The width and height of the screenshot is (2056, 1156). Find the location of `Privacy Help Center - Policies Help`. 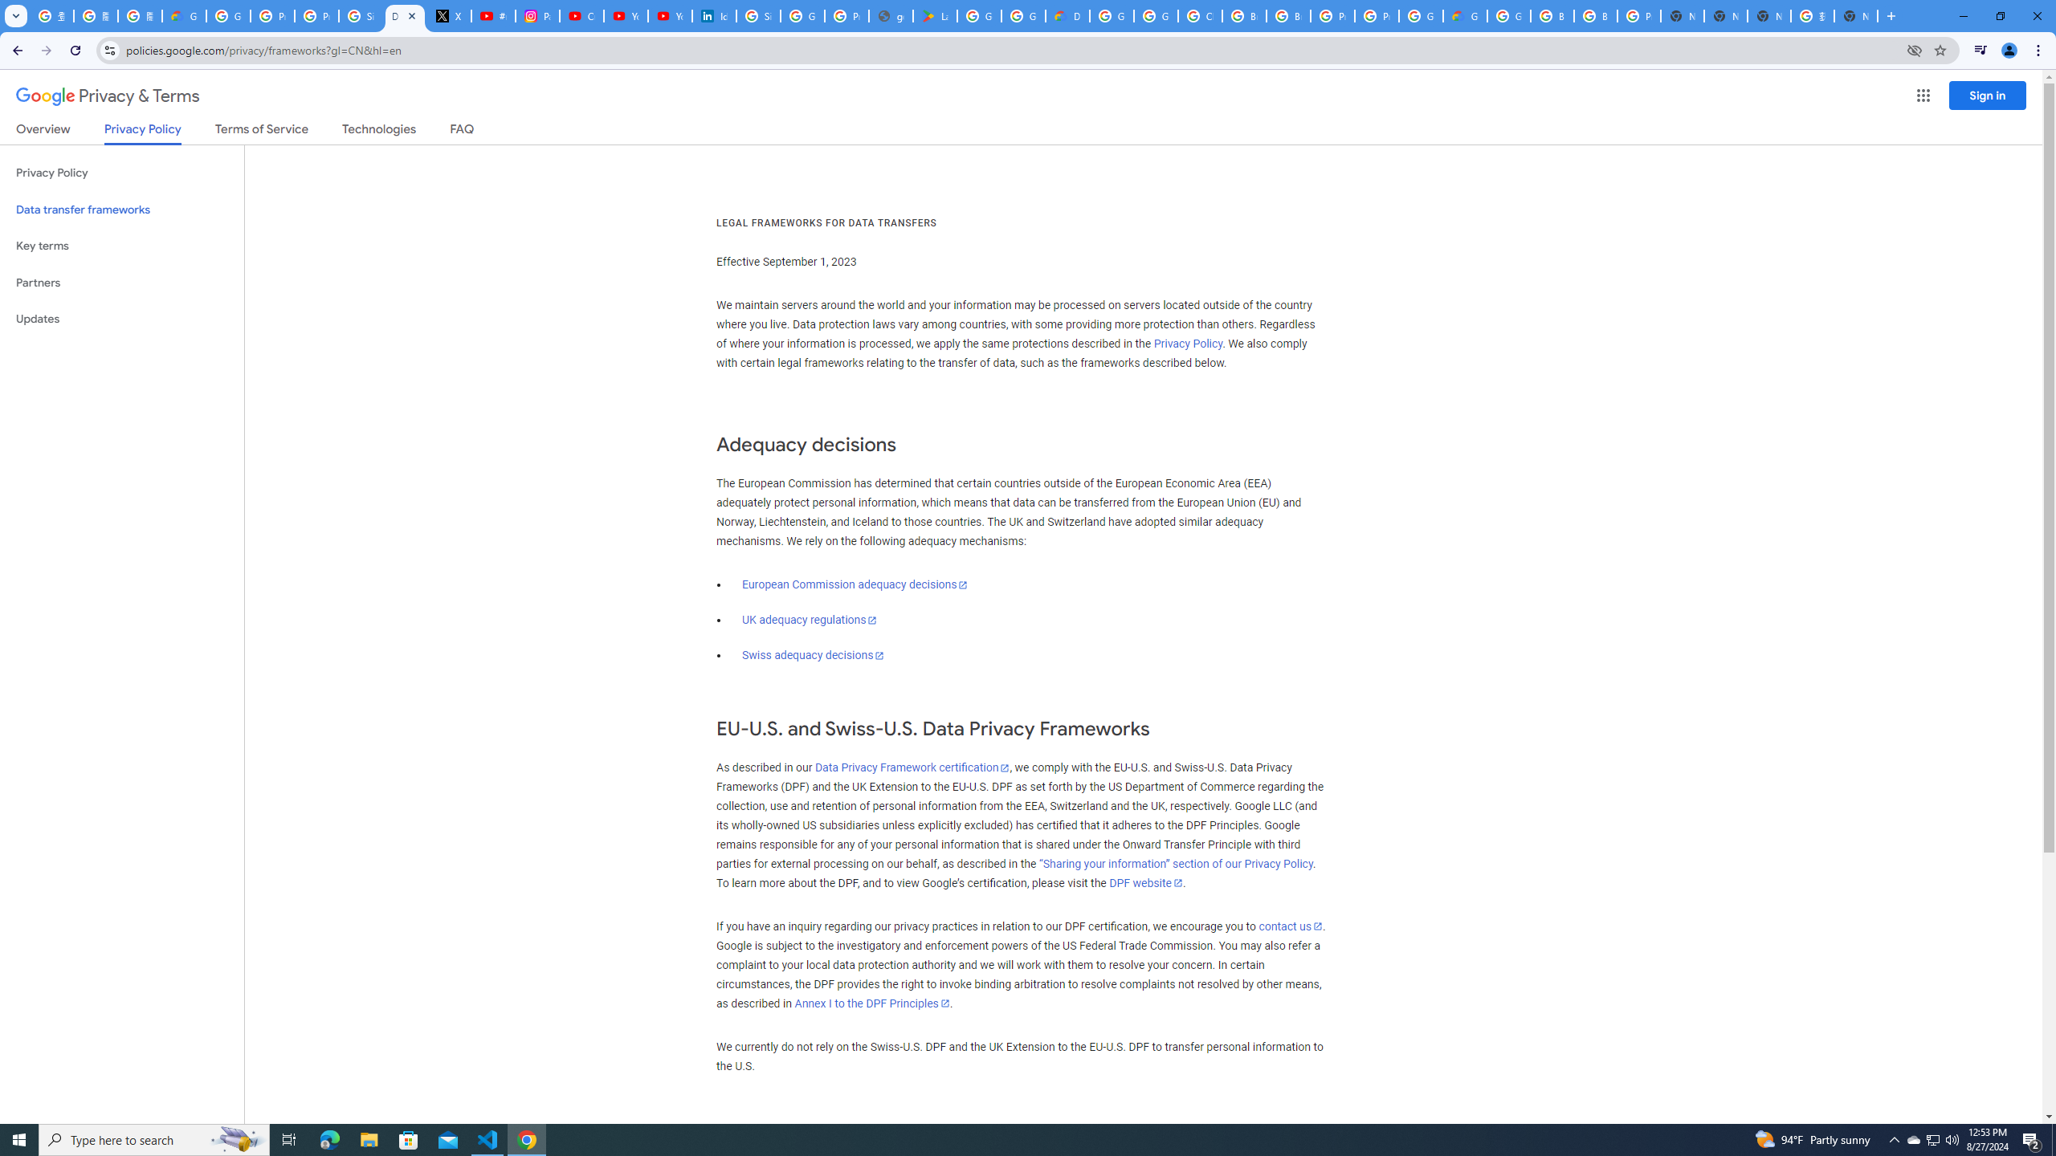

Privacy Help Center - Policies Help is located at coordinates (316, 16).